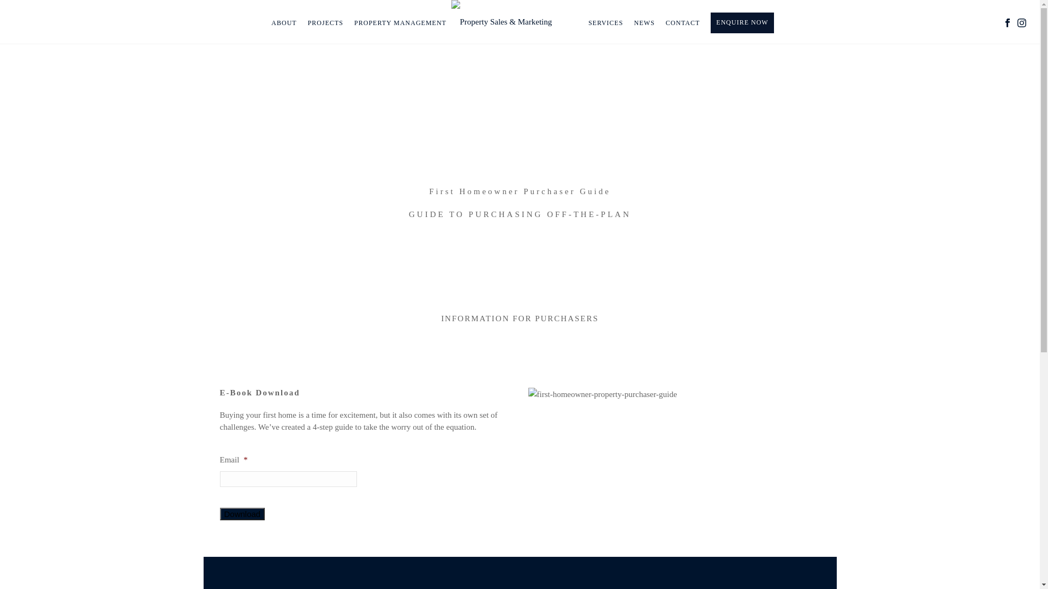 The width and height of the screenshot is (1048, 589). Describe the element at coordinates (242, 514) in the screenshot. I see `Download` at that location.